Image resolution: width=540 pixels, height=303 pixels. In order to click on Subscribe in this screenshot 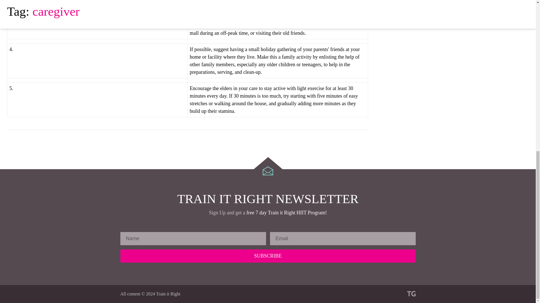, I will do `click(268, 256)`.